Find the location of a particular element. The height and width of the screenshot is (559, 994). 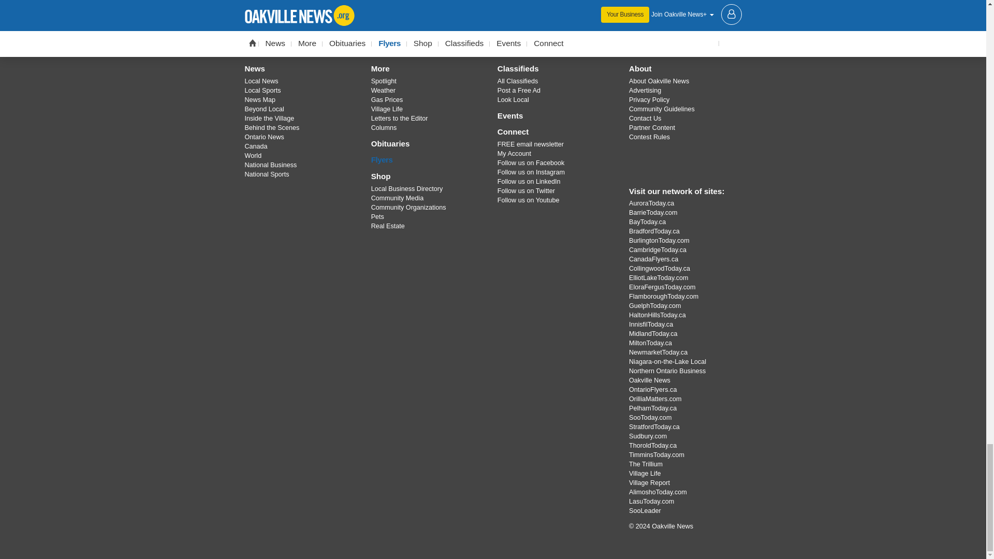

Facebook is located at coordinates (440, 33).